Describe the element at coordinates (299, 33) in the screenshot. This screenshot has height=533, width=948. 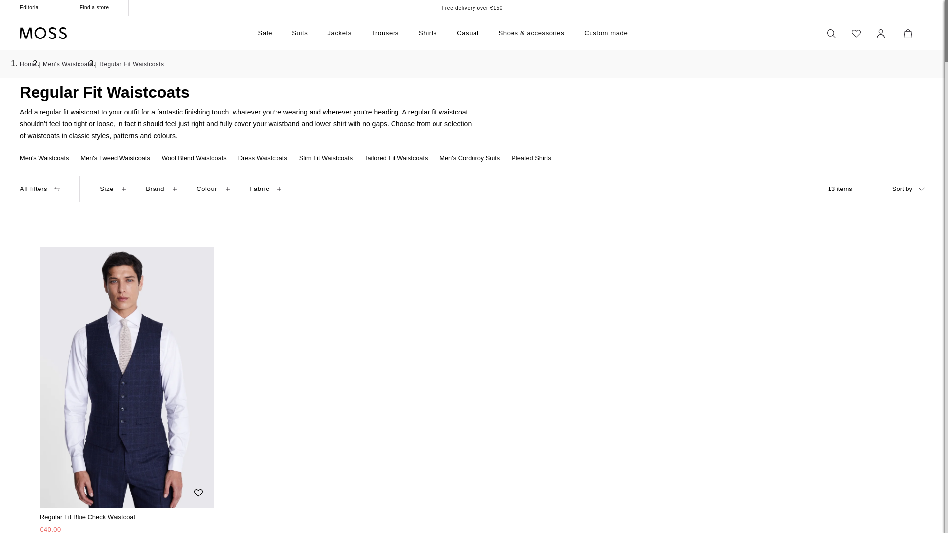
I see `Suits` at that location.